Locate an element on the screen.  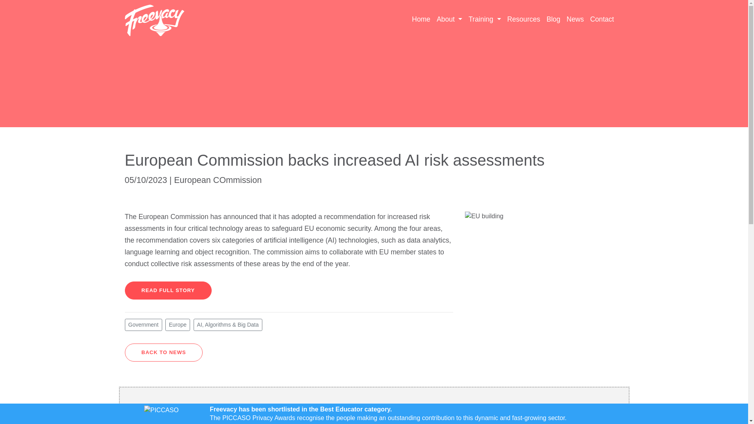
Government is located at coordinates (143, 325).